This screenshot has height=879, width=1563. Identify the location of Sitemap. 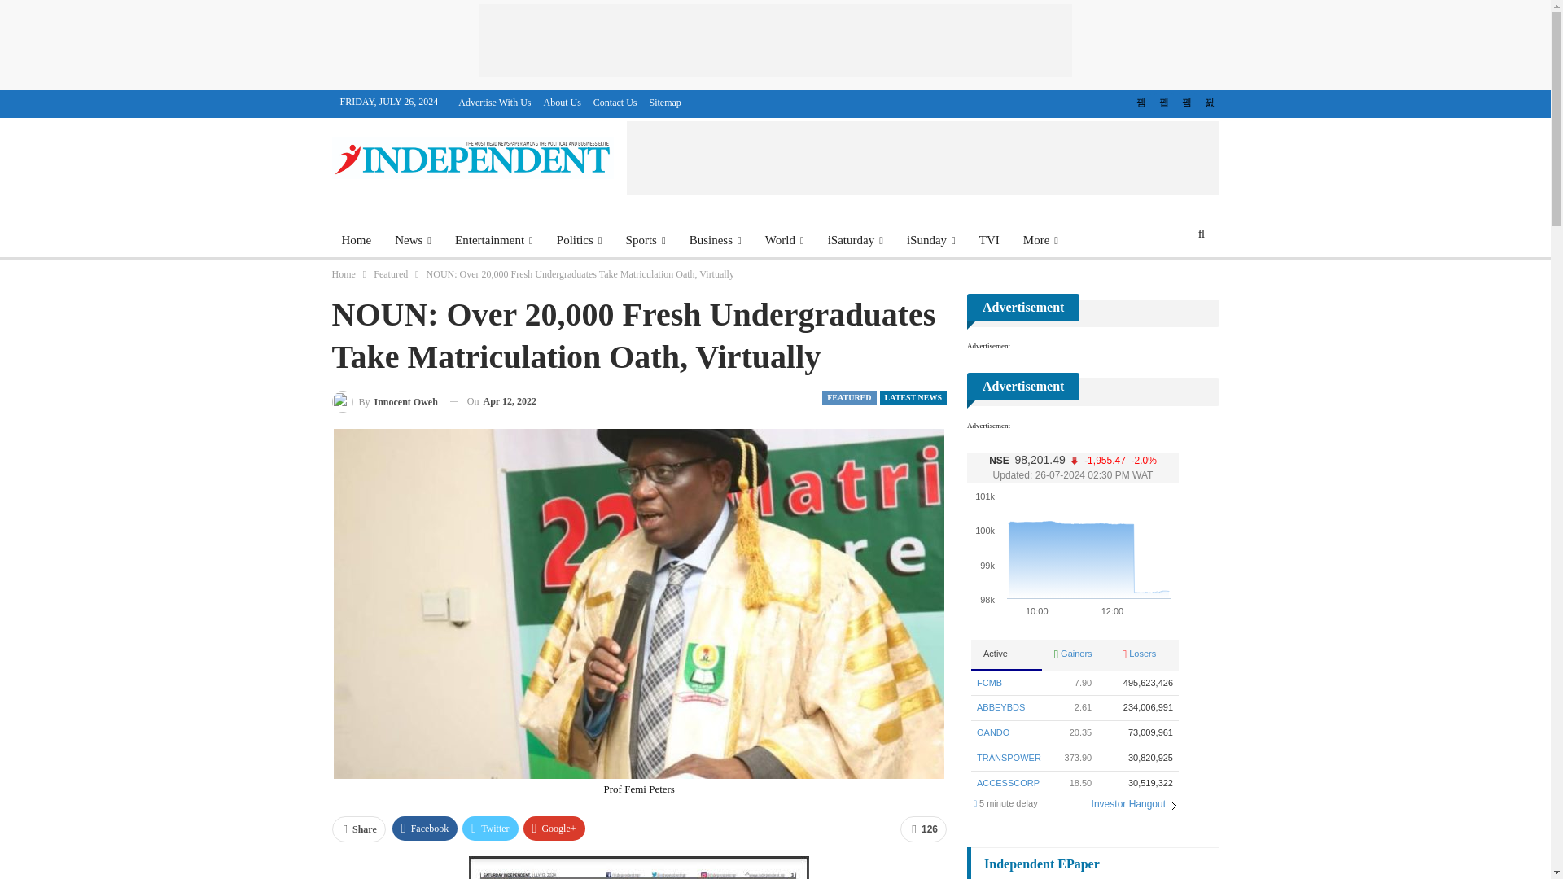
(666, 102).